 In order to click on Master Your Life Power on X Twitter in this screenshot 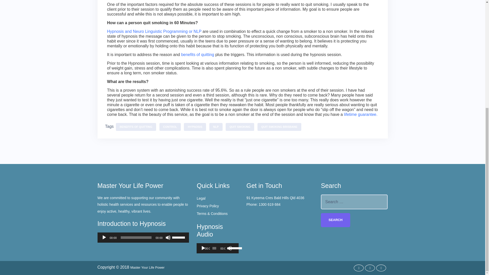, I will do `click(370, 268)`.